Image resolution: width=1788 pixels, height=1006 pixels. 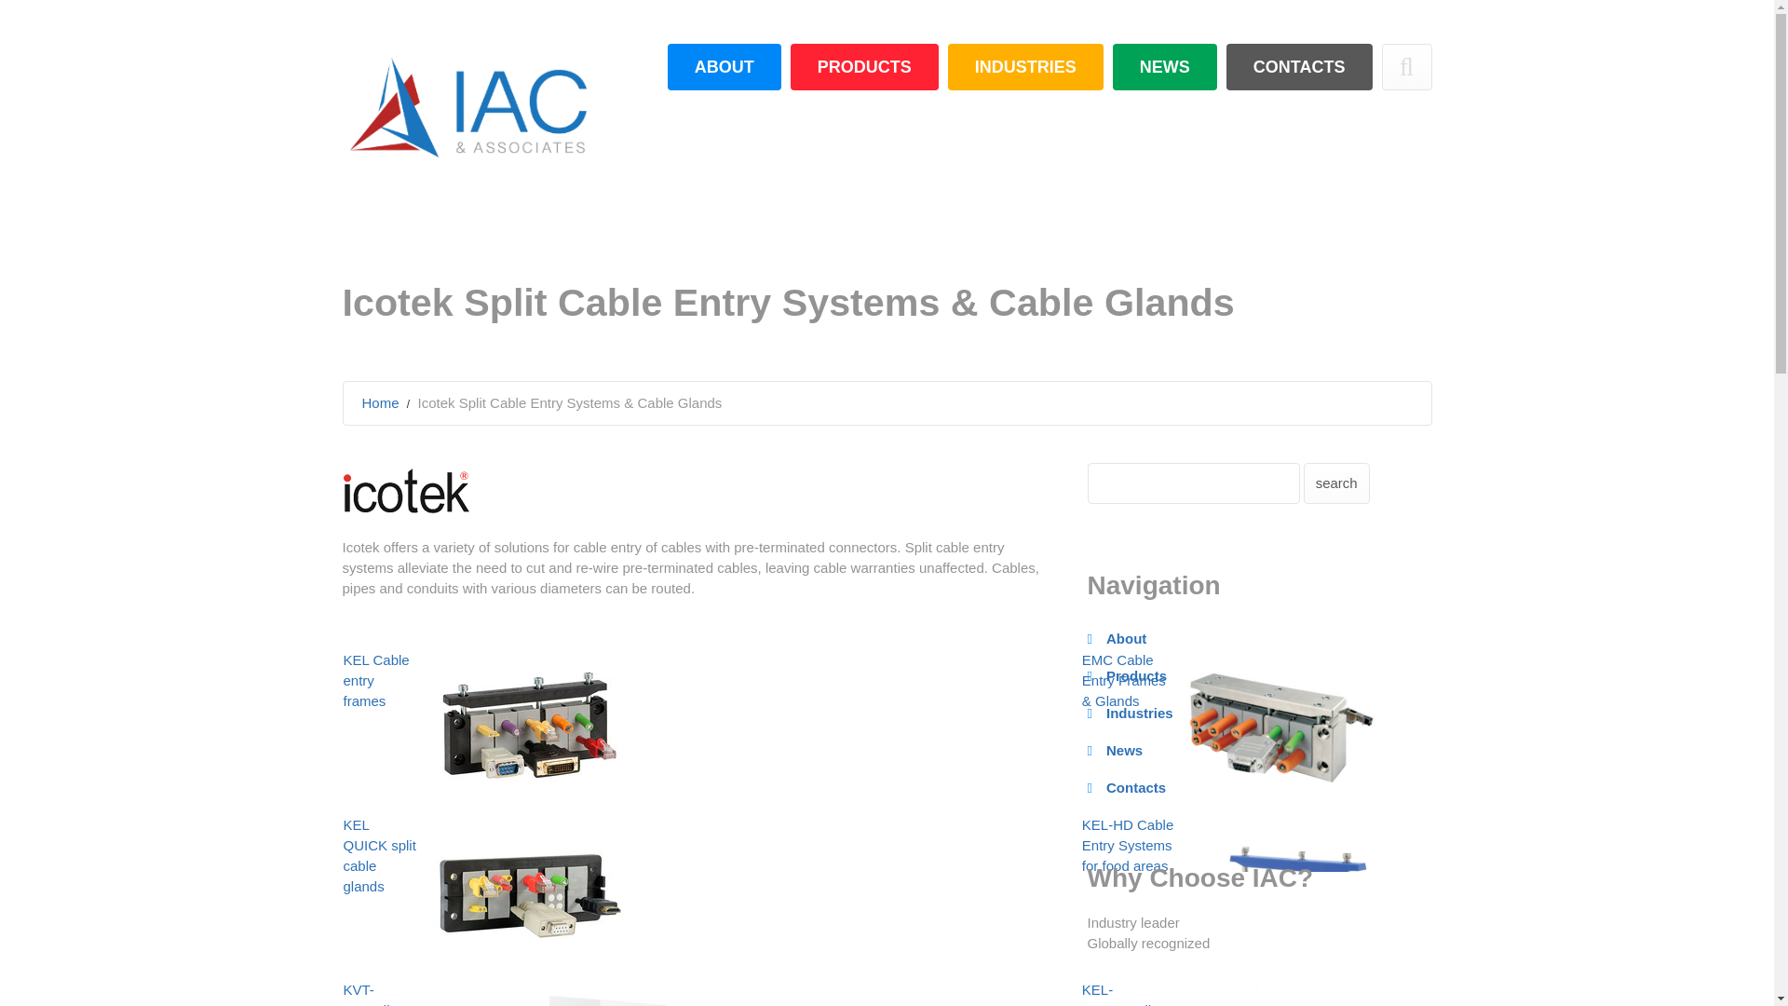 I want to click on Industries, so click(x=1140, y=714).